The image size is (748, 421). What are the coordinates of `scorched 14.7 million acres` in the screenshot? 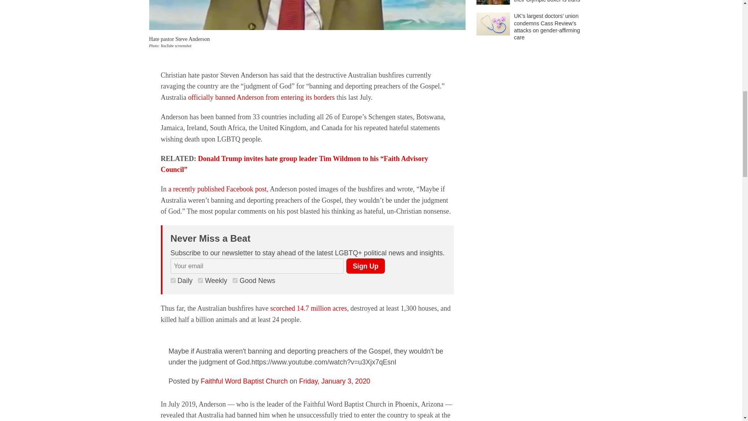 It's located at (309, 308).